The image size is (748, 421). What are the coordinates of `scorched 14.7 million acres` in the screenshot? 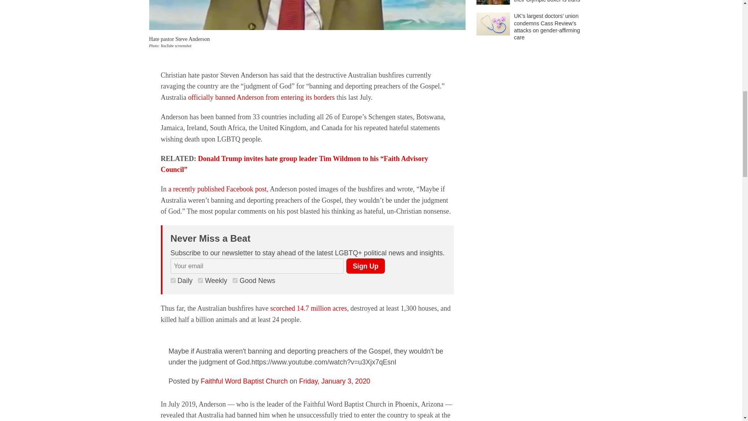 It's located at (309, 308).